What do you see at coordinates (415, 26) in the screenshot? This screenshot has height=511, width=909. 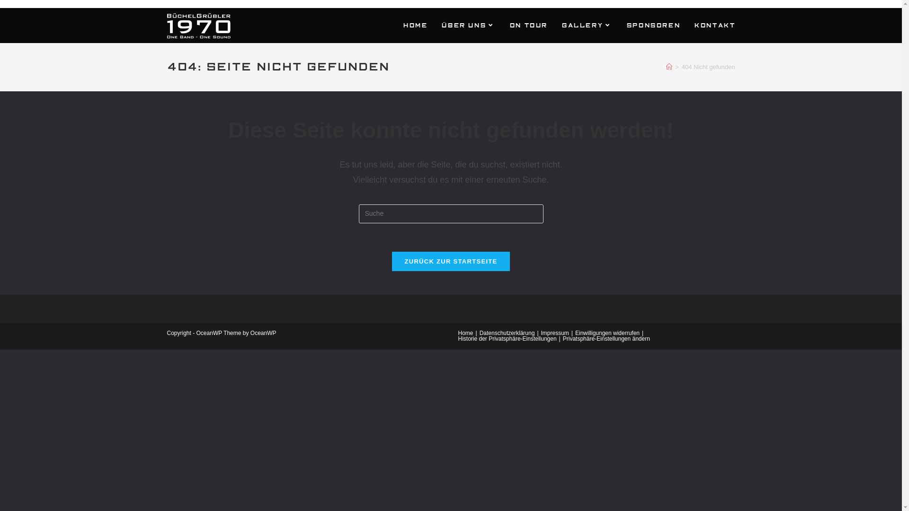 I see `HOME` at bounding box center [415, 26].